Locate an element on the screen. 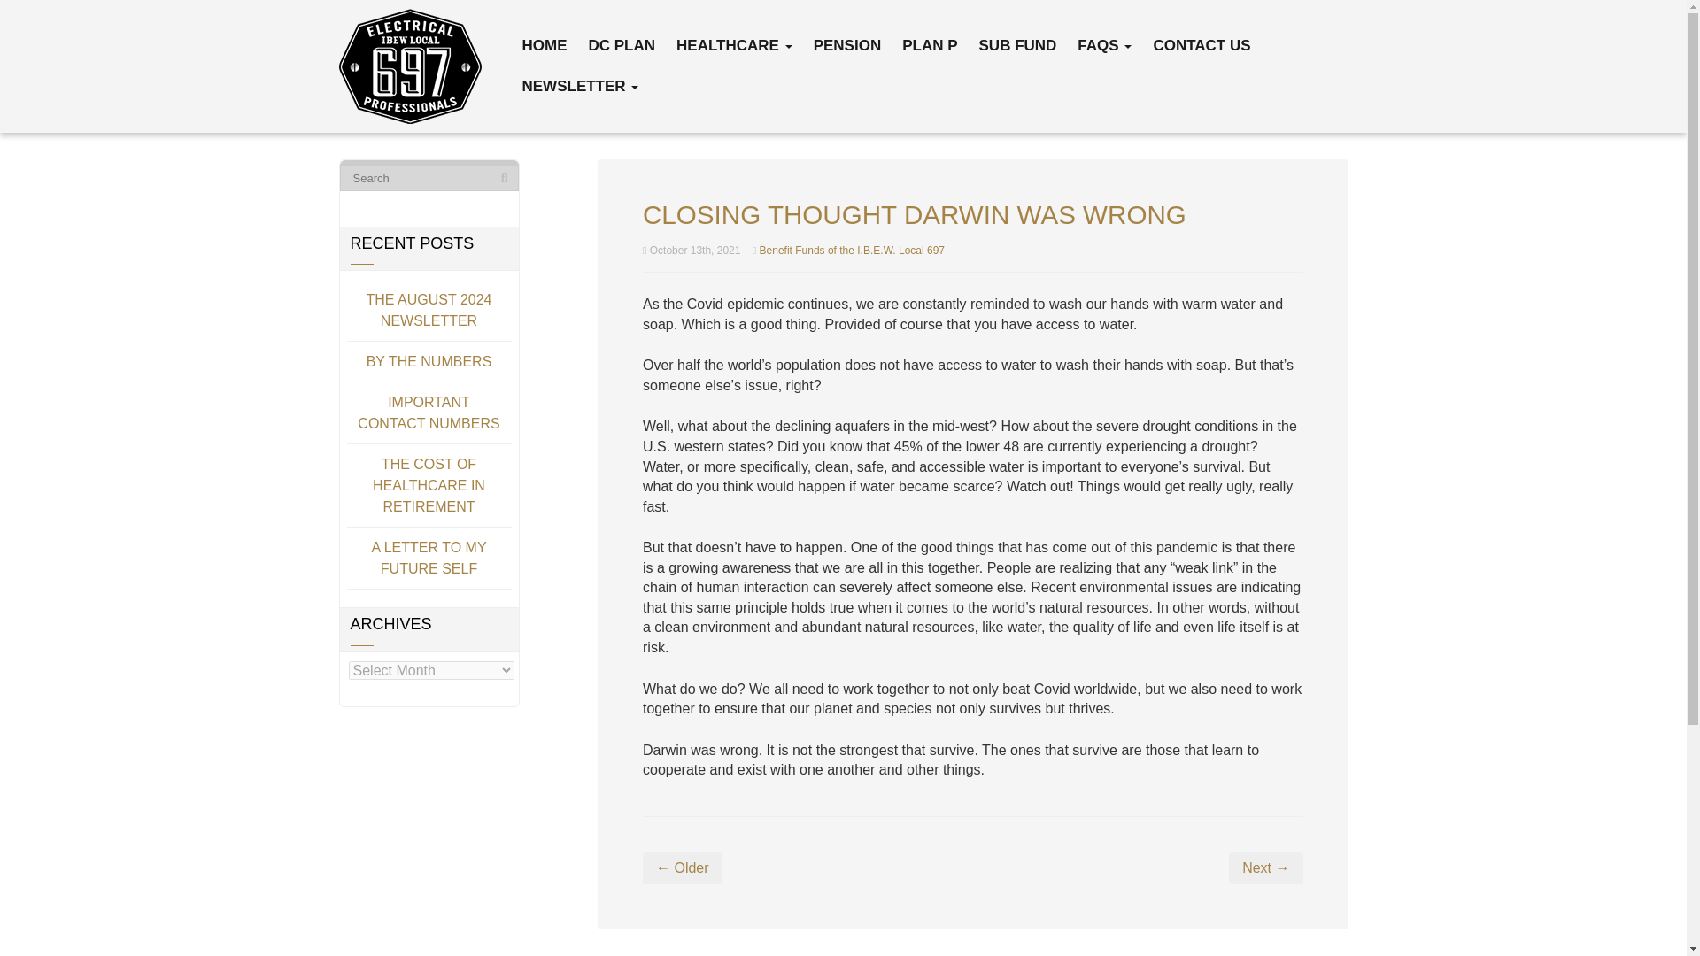 This screenshot has width=1700, height=956. CONTACT US is located at coordinates (1201, 45).